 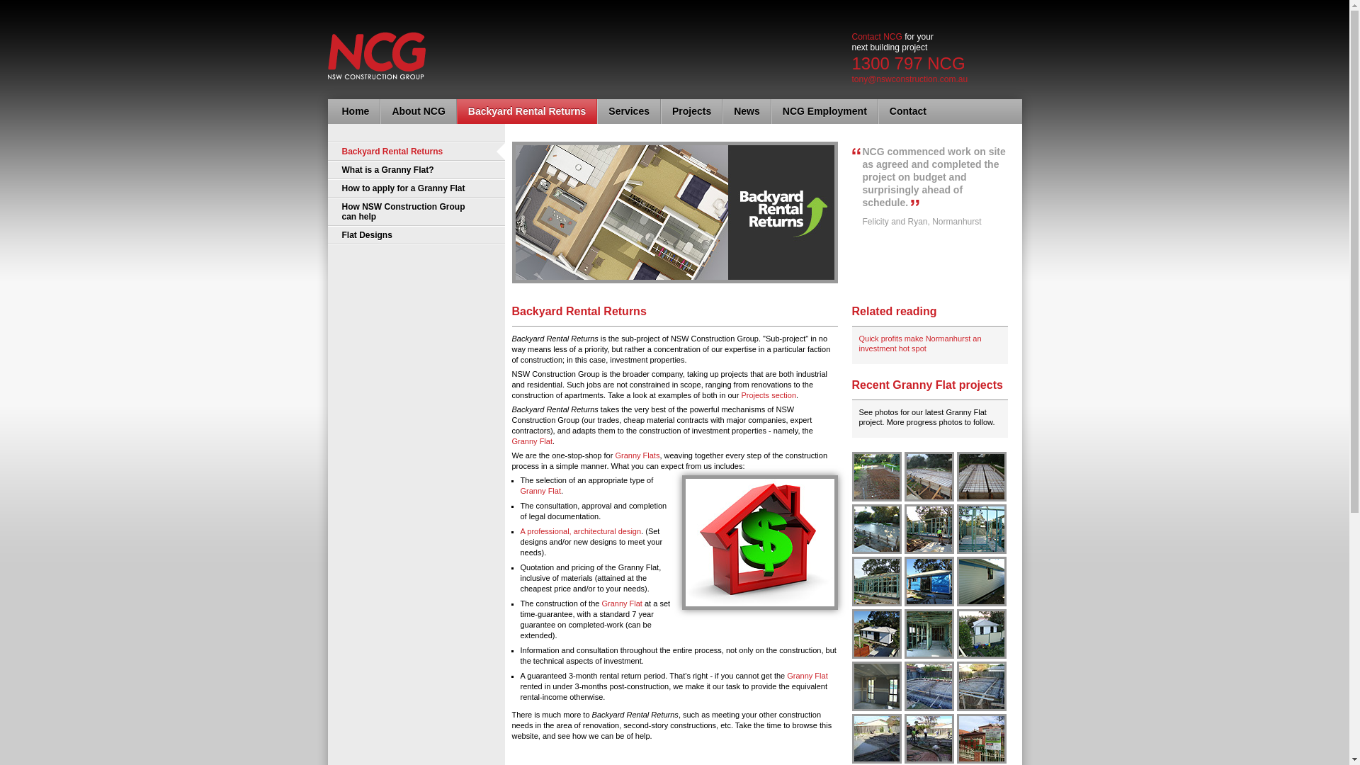 I want to click on A professional, architectural design, so click(x=581, y=531).